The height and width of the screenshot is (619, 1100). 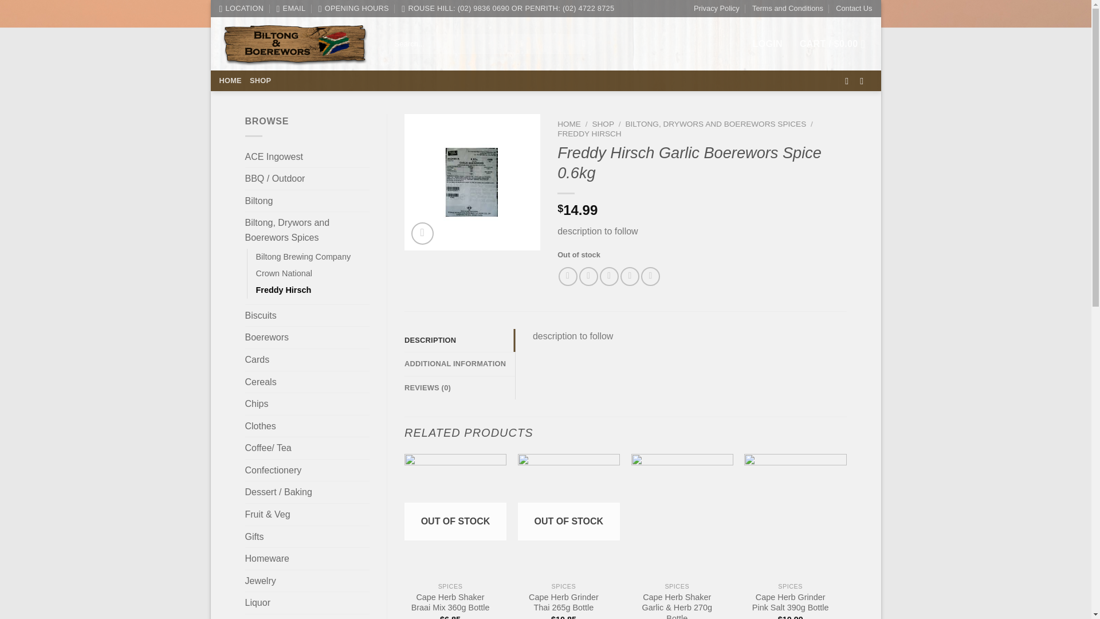 I want to click on Search, so click(x=584, y=44).